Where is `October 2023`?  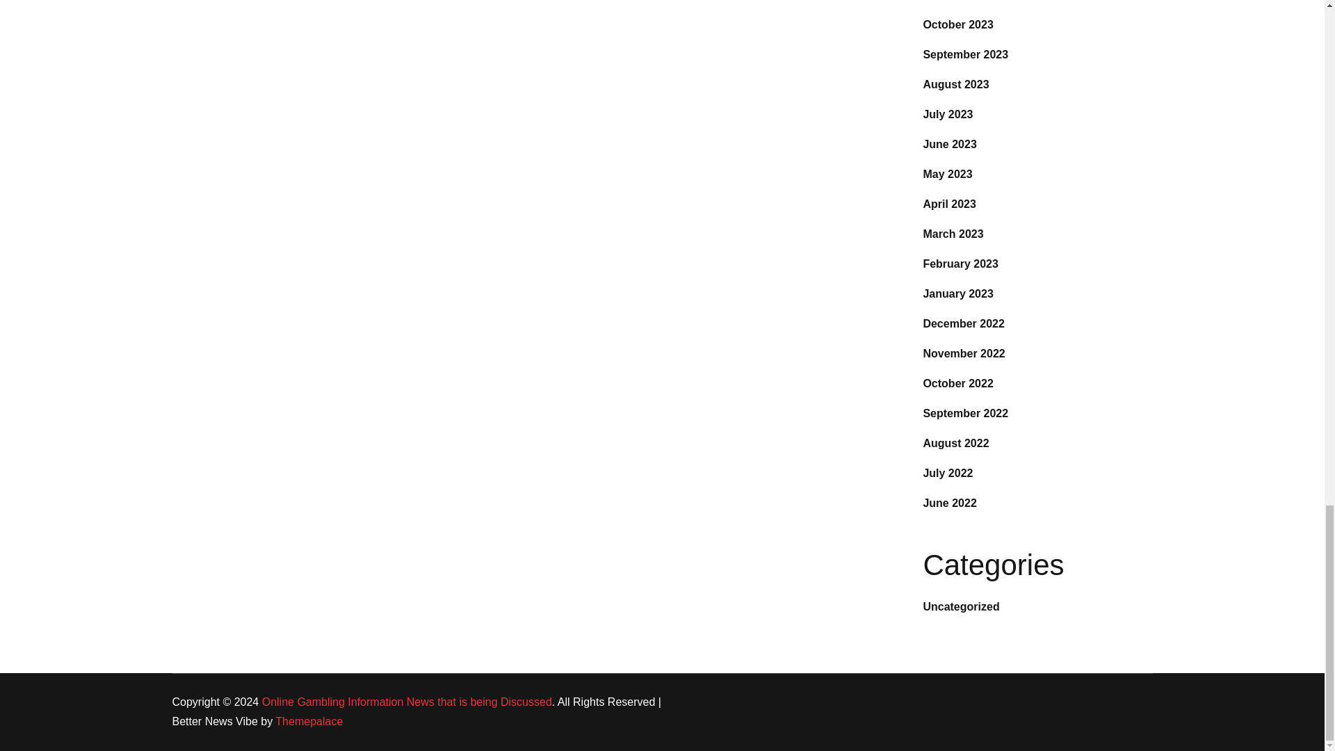
October 2023 is located at coordinates (957, 25).